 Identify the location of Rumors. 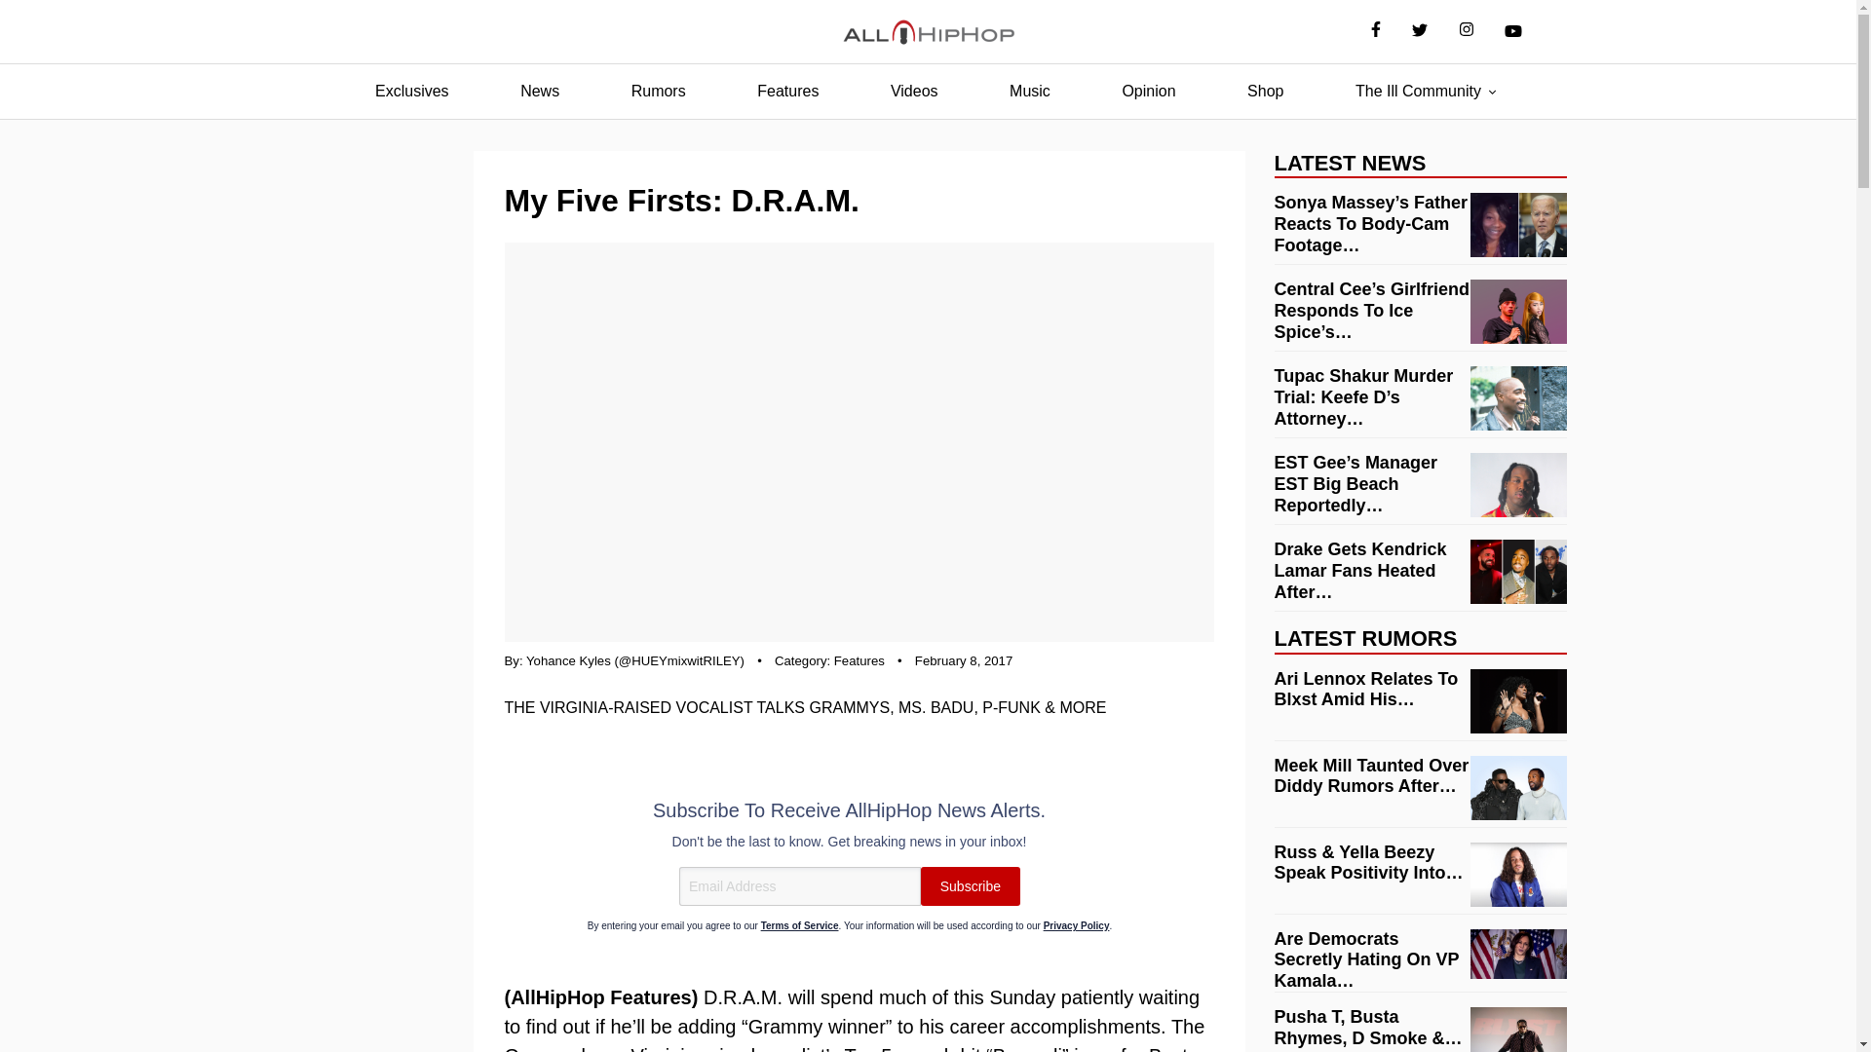
(659, 92).